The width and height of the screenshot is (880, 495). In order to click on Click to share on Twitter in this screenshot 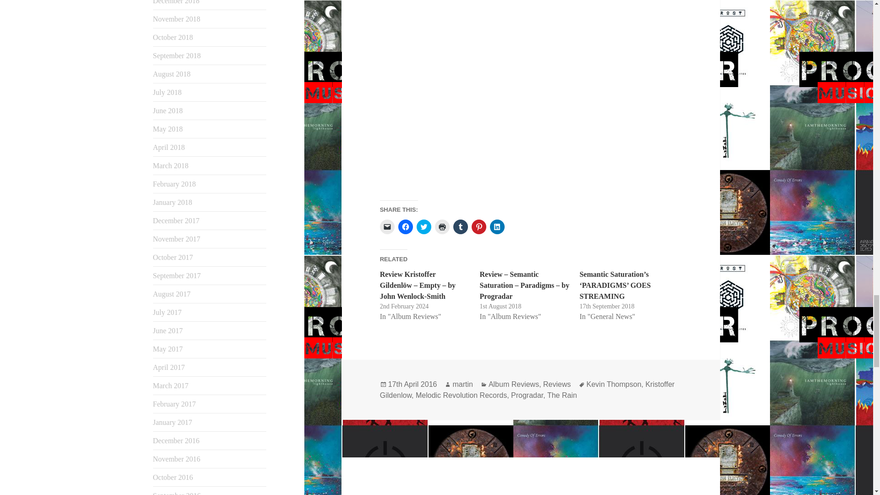, I will do `click(423, 226)`.